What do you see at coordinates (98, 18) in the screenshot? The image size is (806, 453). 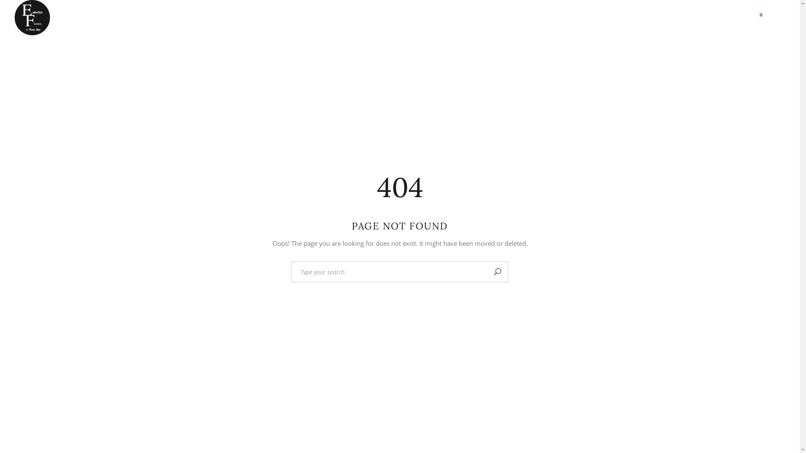 I see `HOME` at bounding box center [98, 18].